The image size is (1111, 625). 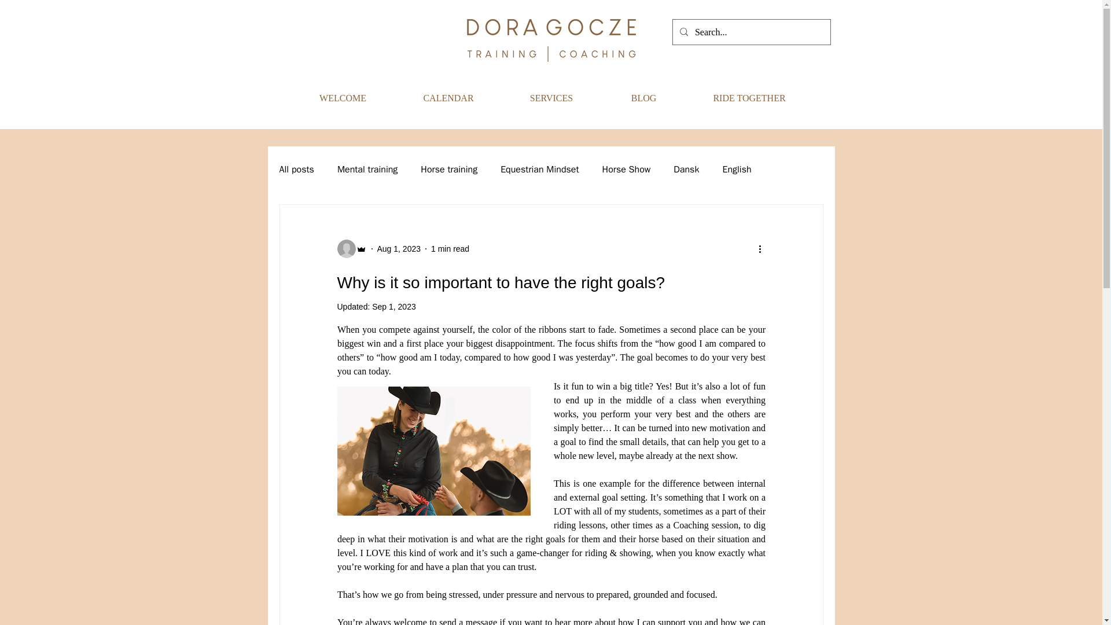 What do you see at coordinates (296, 169) in the screenshot?
I see `All posts` at bounding box center [296, 169].